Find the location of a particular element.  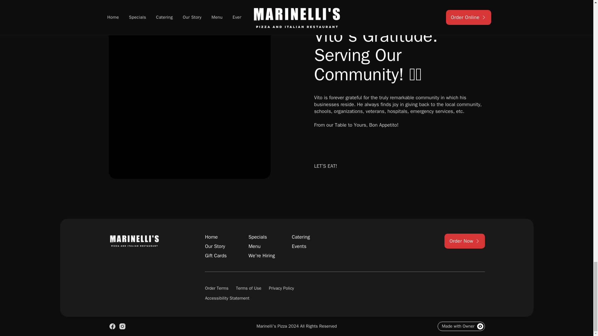

Instagram is located at coordinates (122, 326).